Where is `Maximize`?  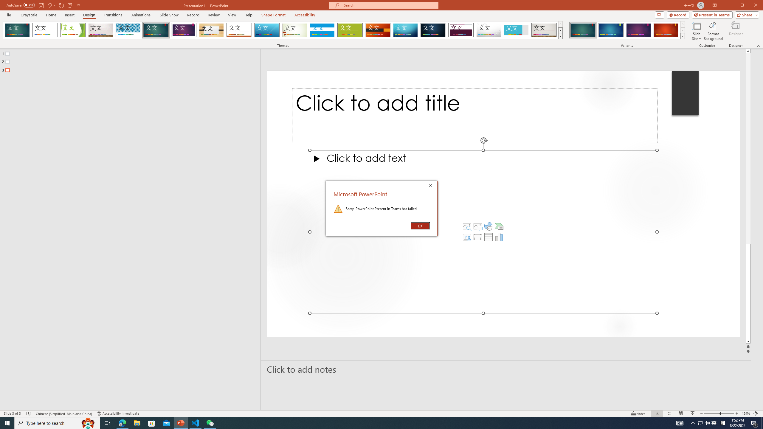 Maximize is located at coordinates (29, 15).